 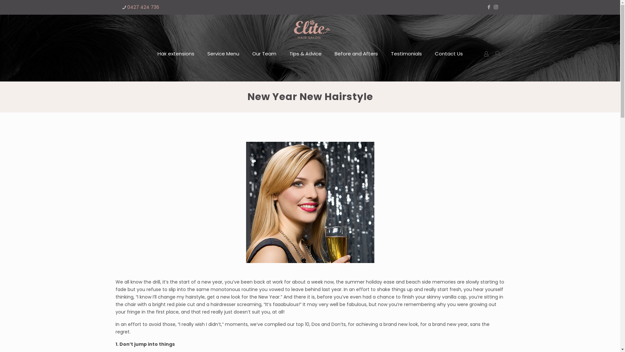 I want to click on Before and Afters, so click(x=356, y=54).